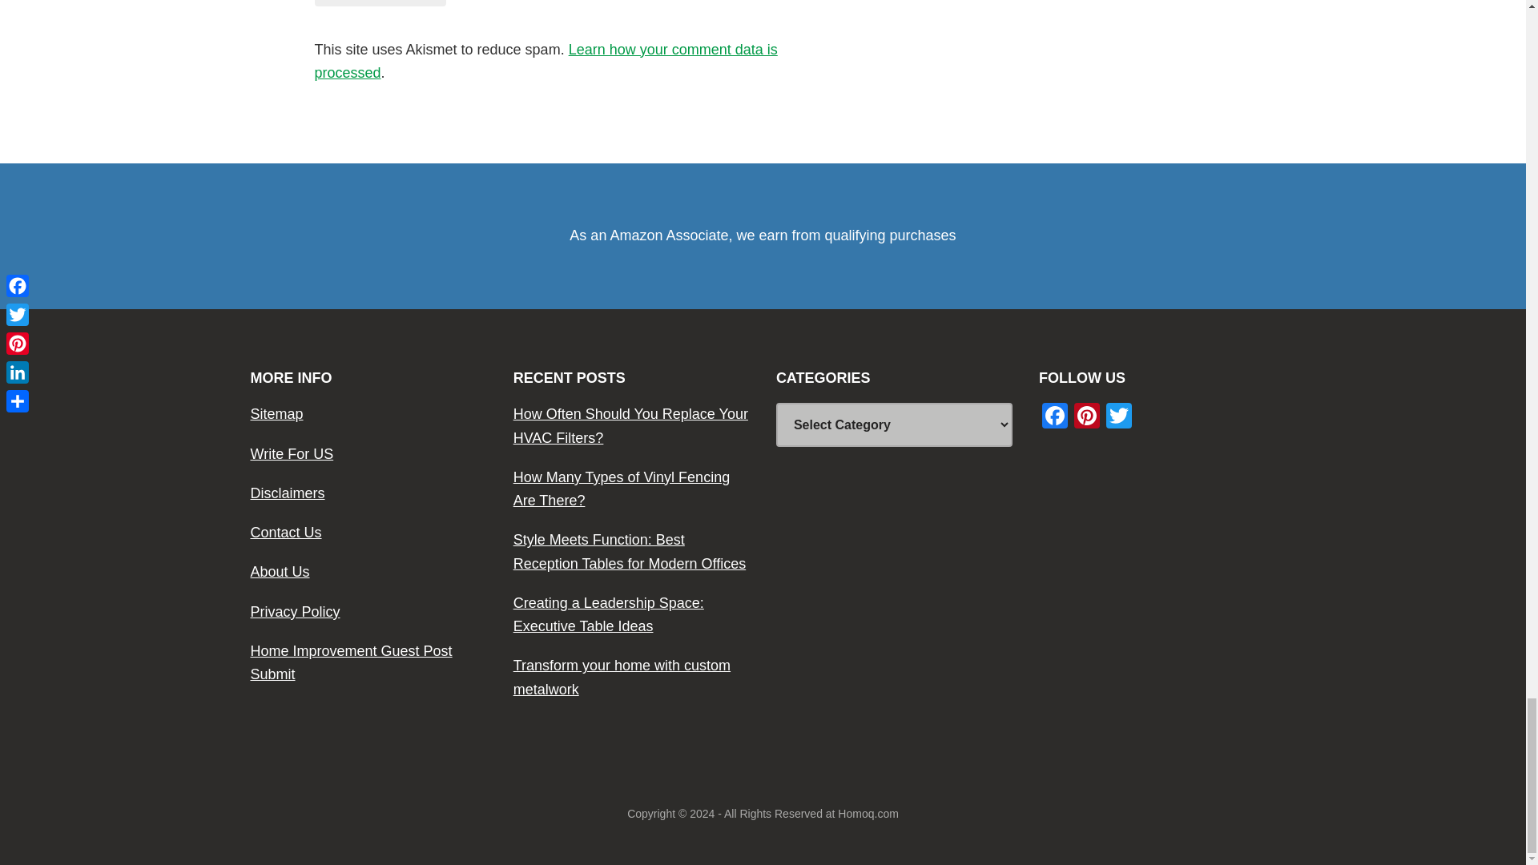 Image resolution: width=1538 pixels, height=865 pixels. I want to click on Pinterest, so click(1086, 418).